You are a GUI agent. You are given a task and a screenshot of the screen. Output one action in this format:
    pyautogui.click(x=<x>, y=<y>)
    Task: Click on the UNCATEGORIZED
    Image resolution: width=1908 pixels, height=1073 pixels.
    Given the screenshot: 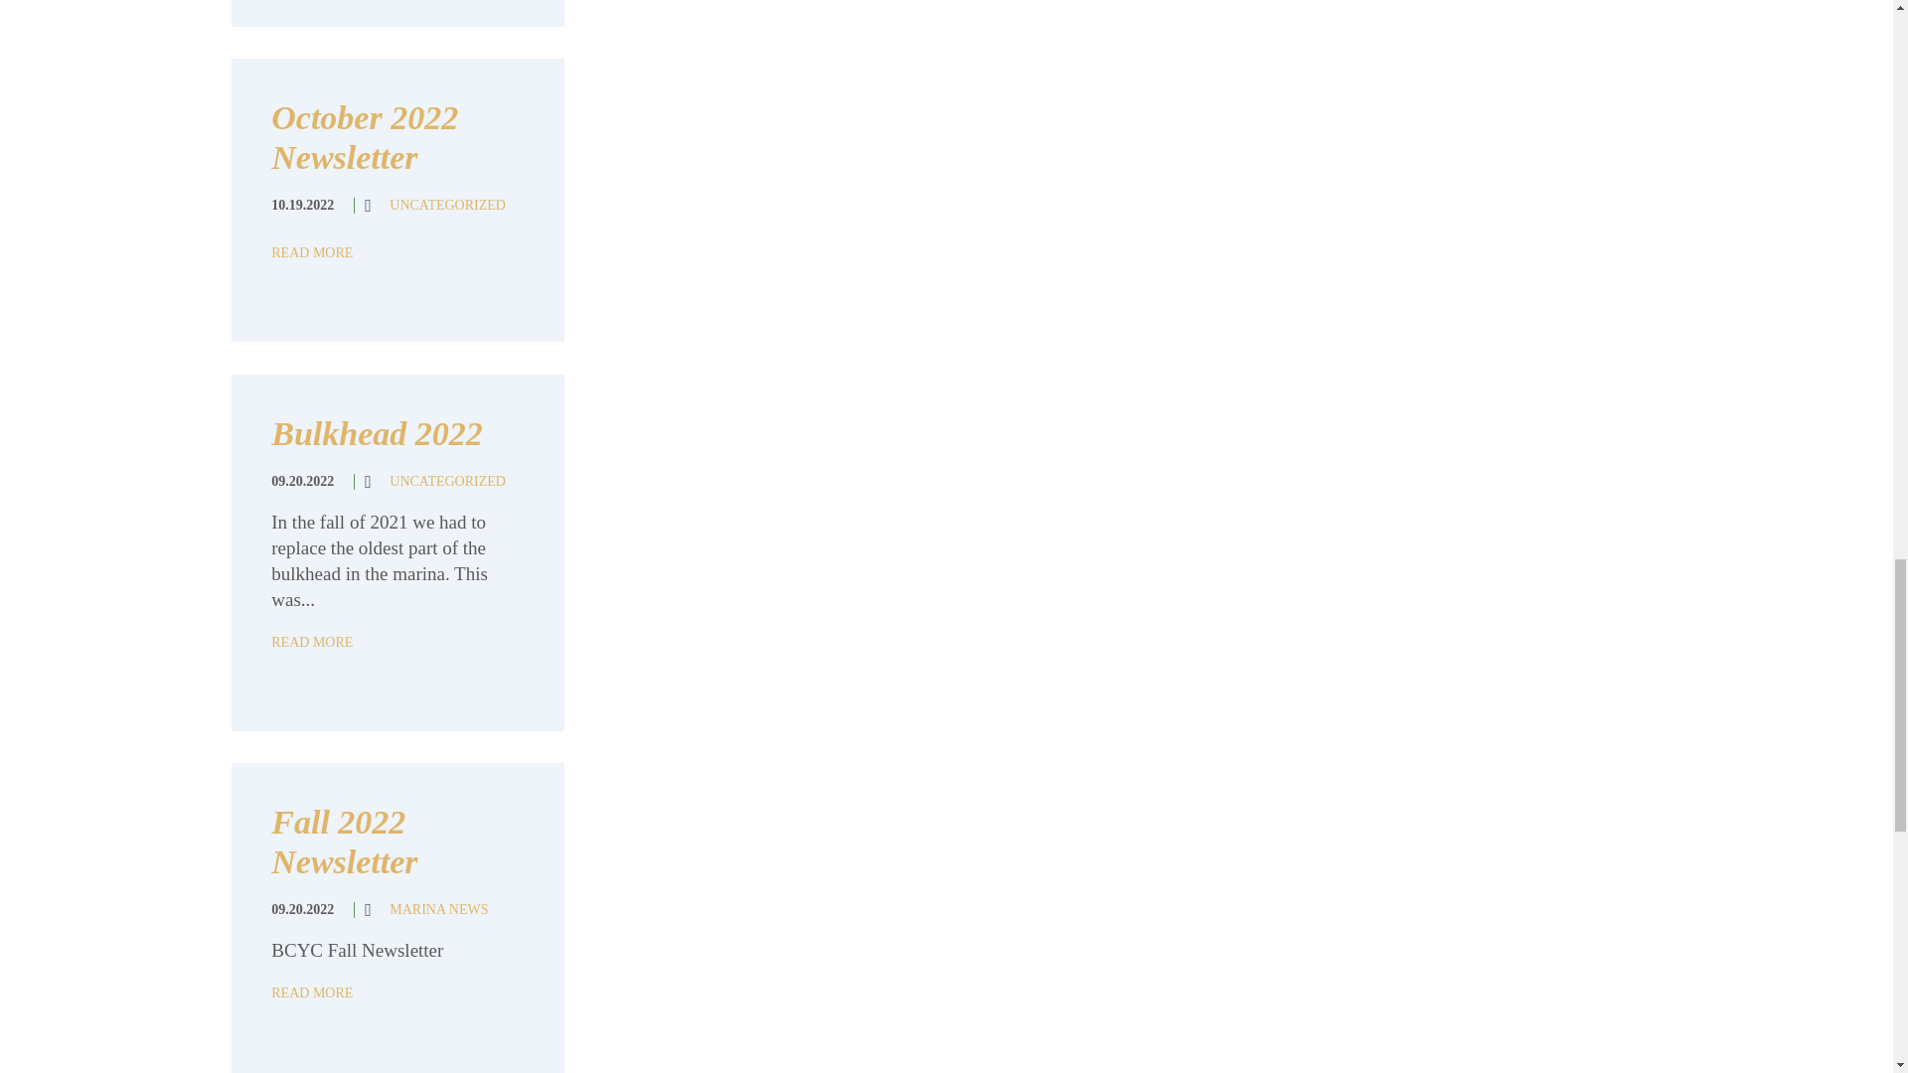 What is the action you would take?
    pyautogui.click(x=447, y=481)
    